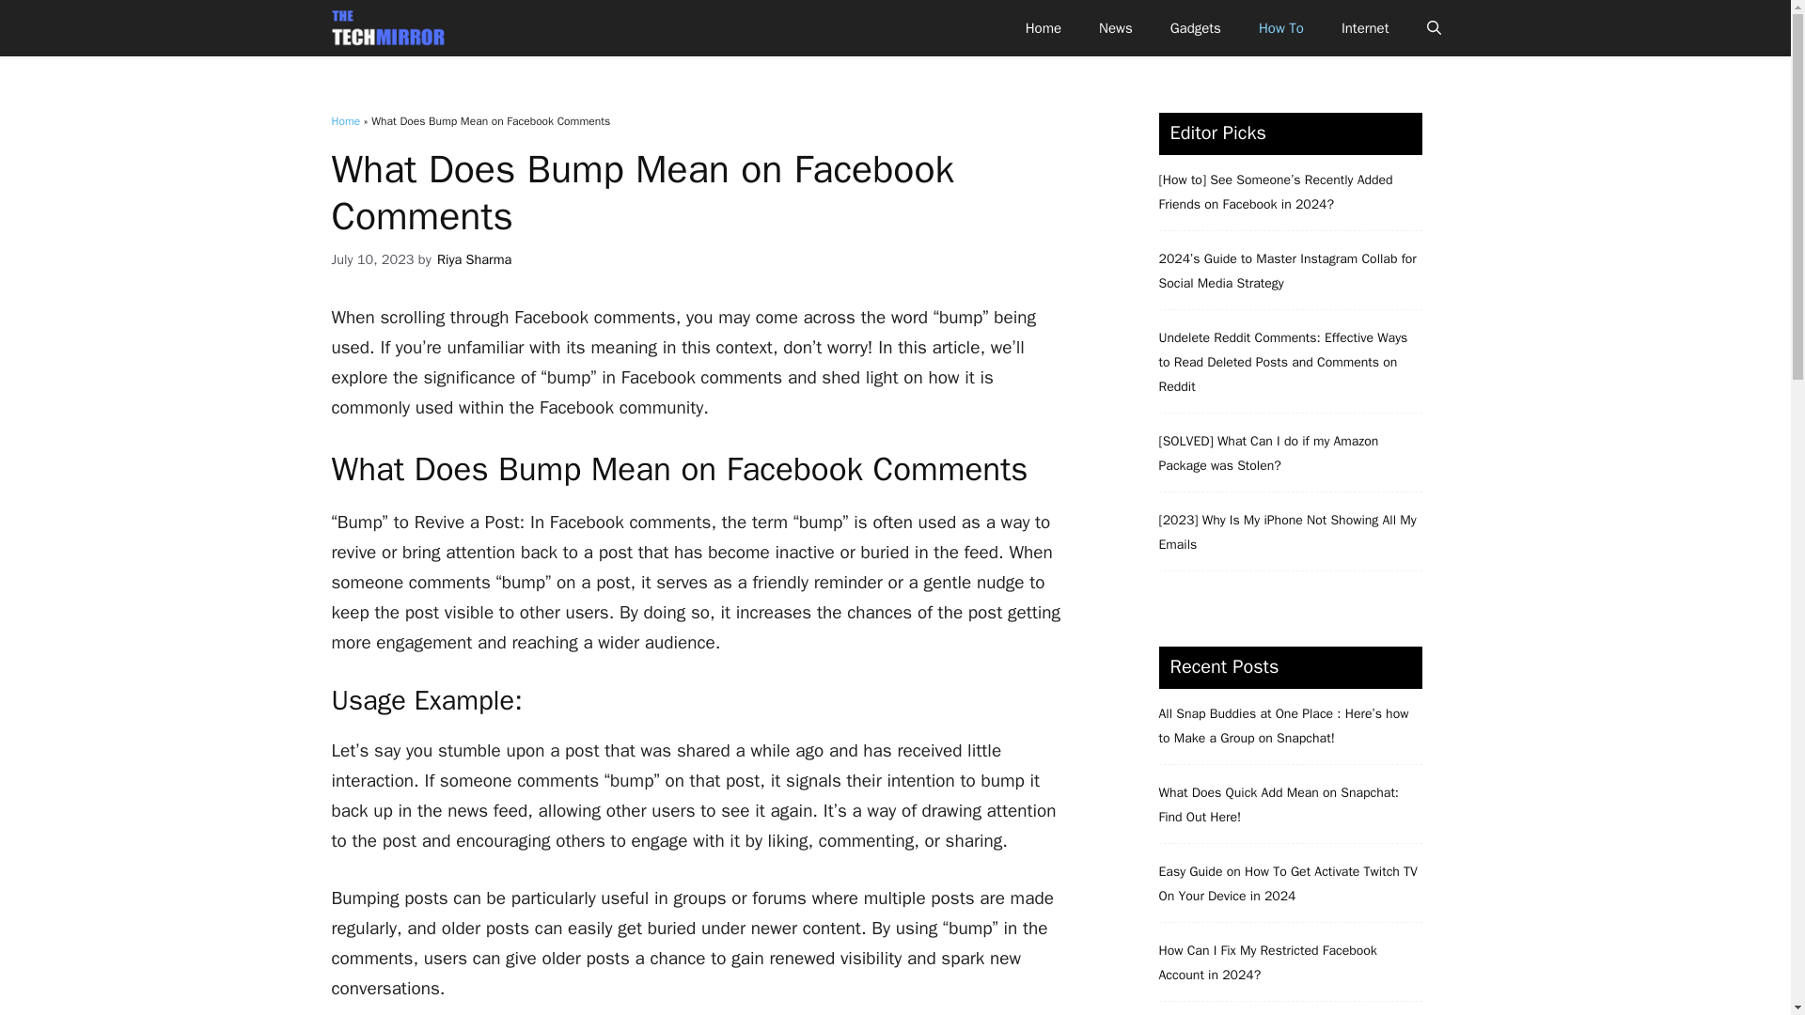 Image resolution: width=1805 pixels, height=1015 pixels. What do you see at coordinates (1044, 28) in the screenshot?
I see `Home` at bounding box center [1044, 28].